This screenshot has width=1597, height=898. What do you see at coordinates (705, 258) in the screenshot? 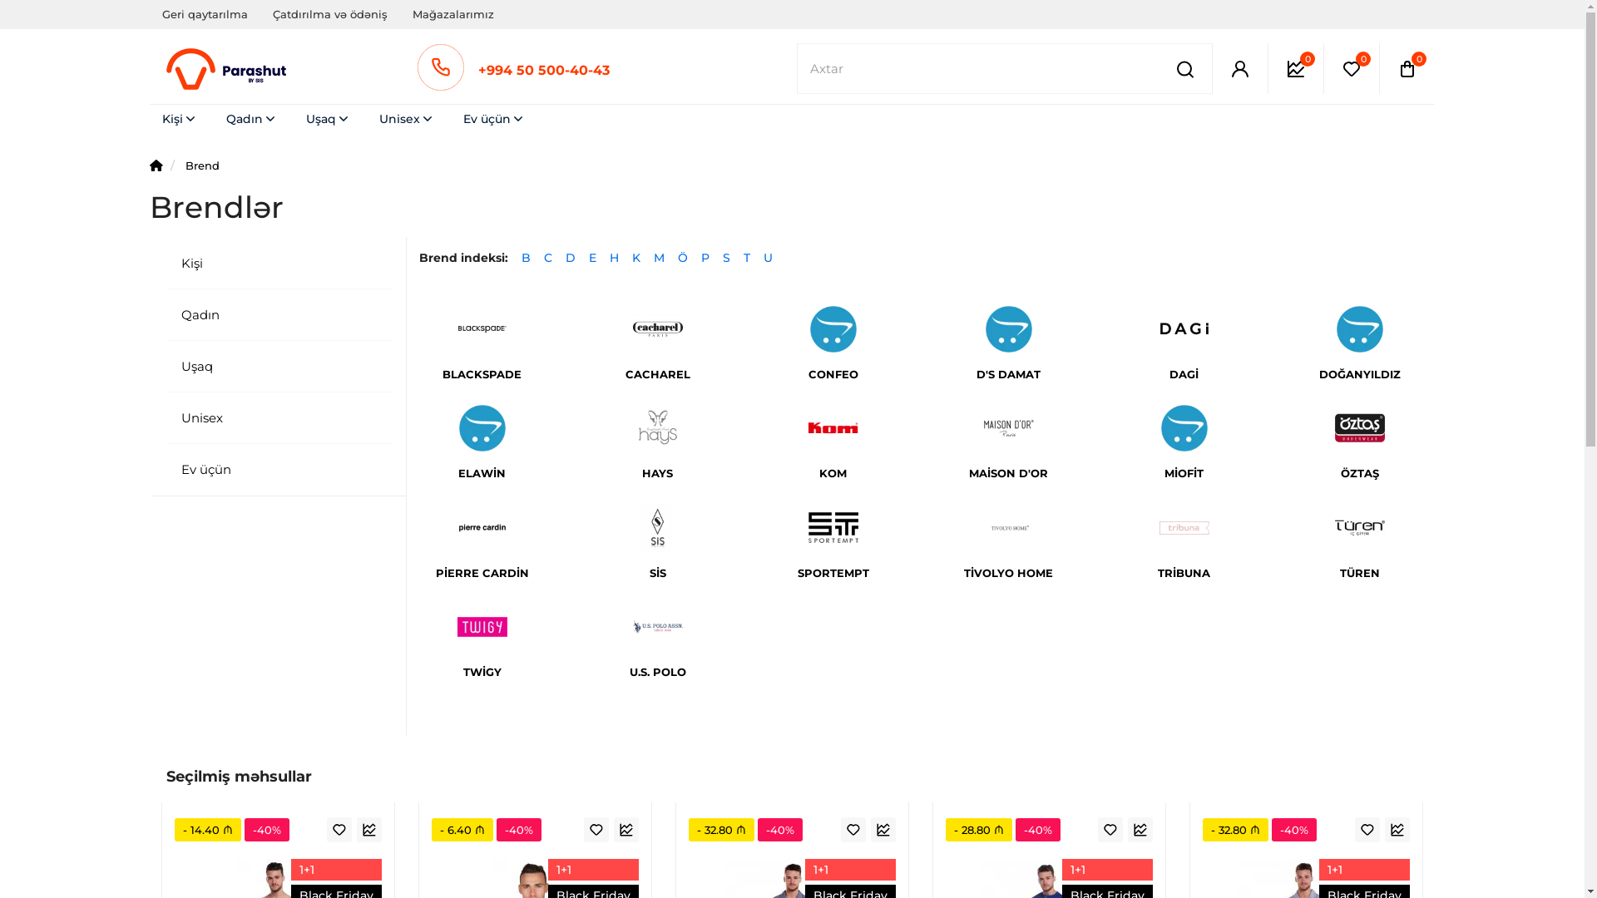
I see `P` at bounding box center [705, 258].